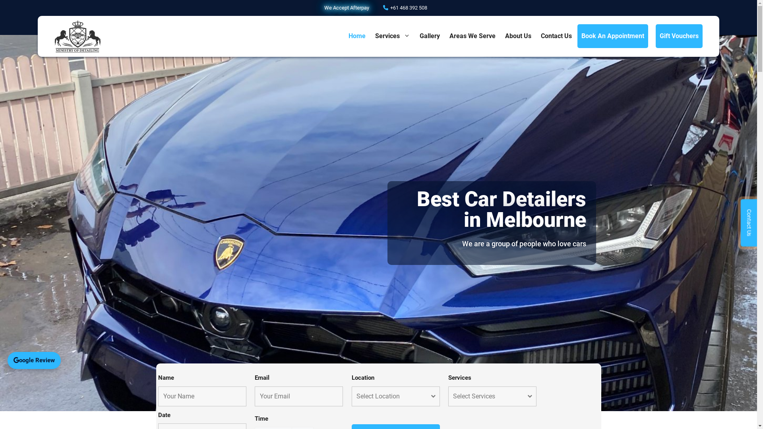 This screenshot has width=763, height=429. I want to click on Home, so click(357, 36).